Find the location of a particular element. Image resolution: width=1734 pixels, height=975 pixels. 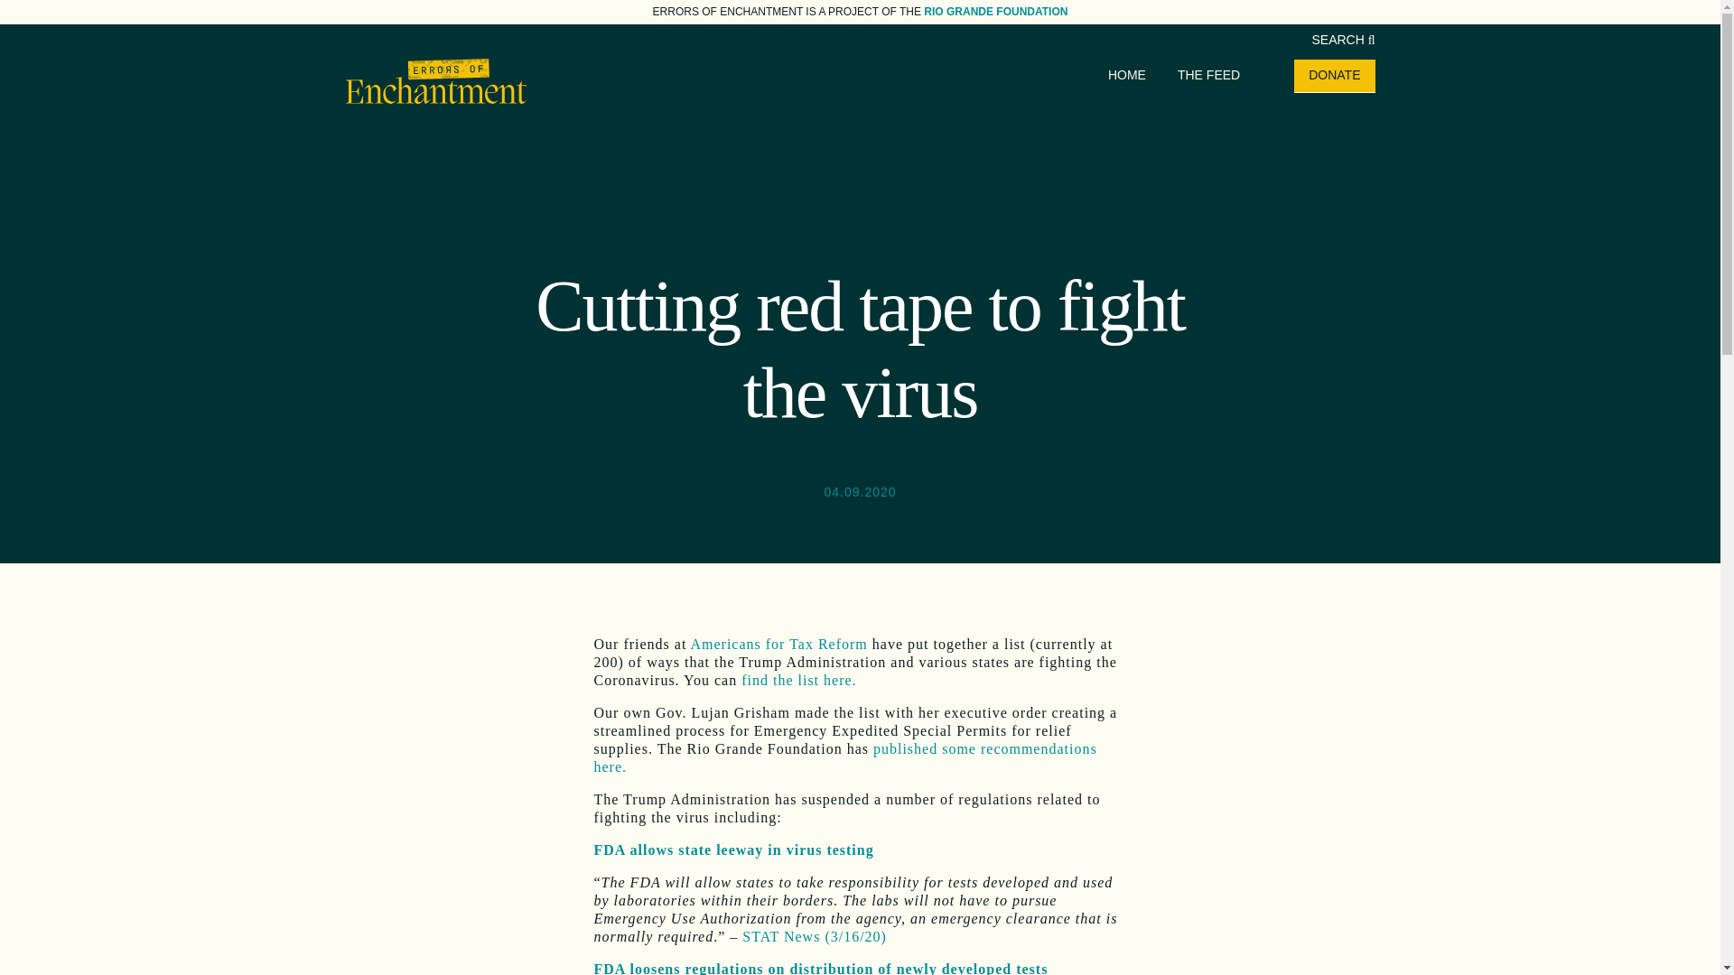

HOME is located at coordinates (1127, 74).